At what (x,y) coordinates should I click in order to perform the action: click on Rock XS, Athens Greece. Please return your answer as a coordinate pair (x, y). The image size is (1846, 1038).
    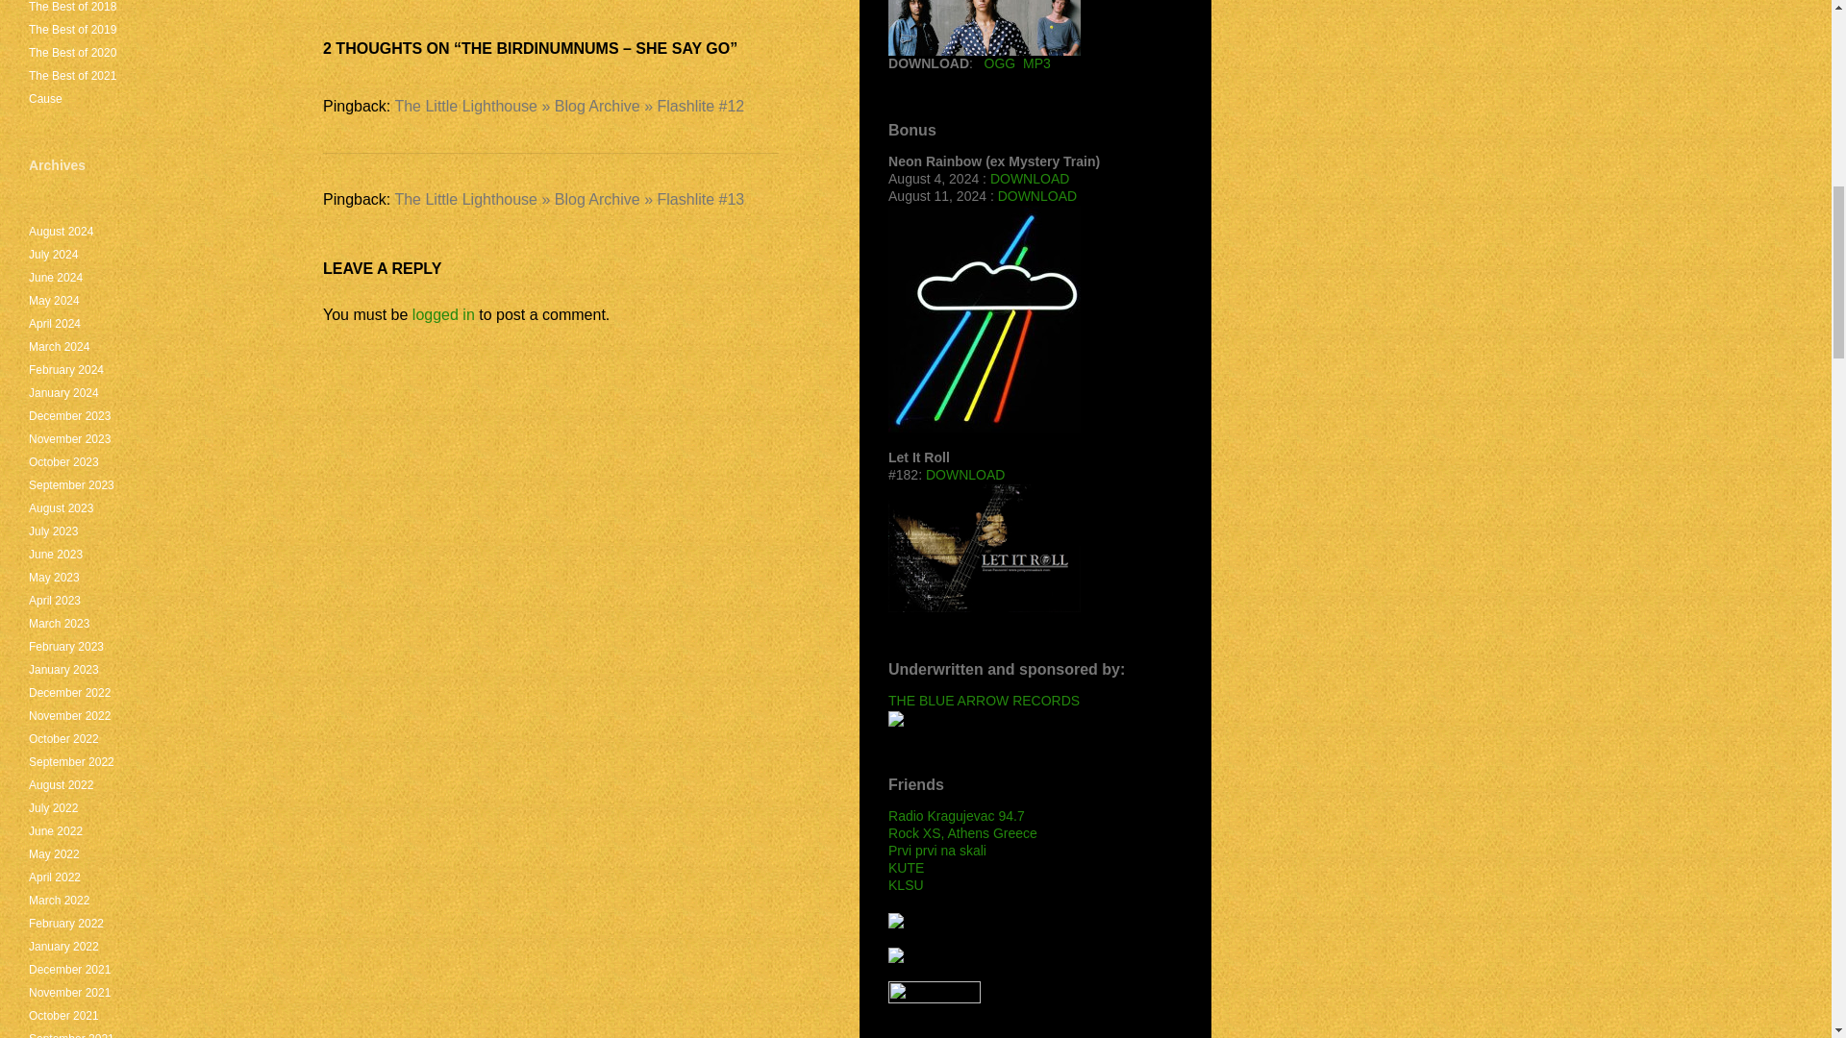
    Looking at the image, I should click on (962, 832).